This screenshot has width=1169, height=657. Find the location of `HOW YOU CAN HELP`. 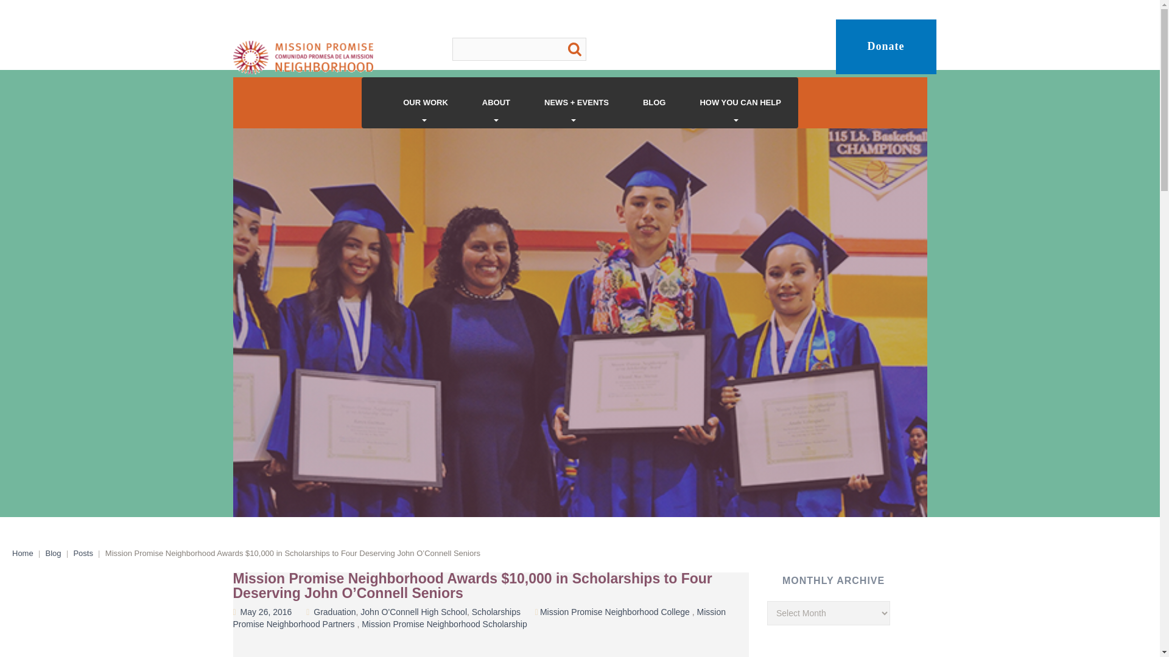

HOW YOU CAN HELP is located at coordinates (740, 102).